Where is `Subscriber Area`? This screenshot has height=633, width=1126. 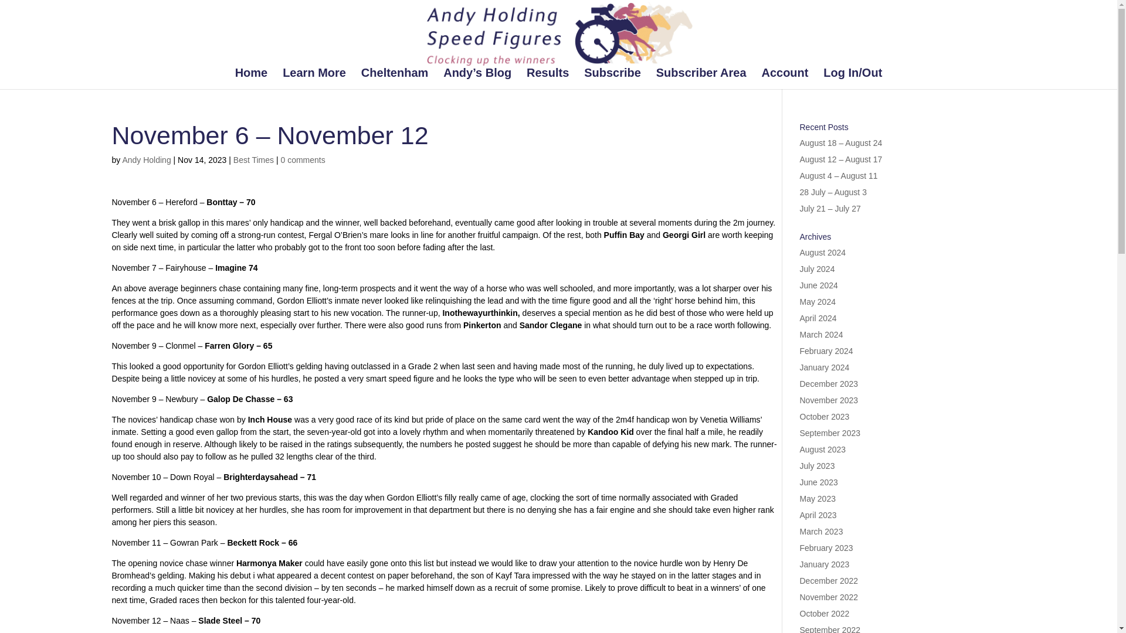 Subscriber Area is located at coordinates (701, 79).